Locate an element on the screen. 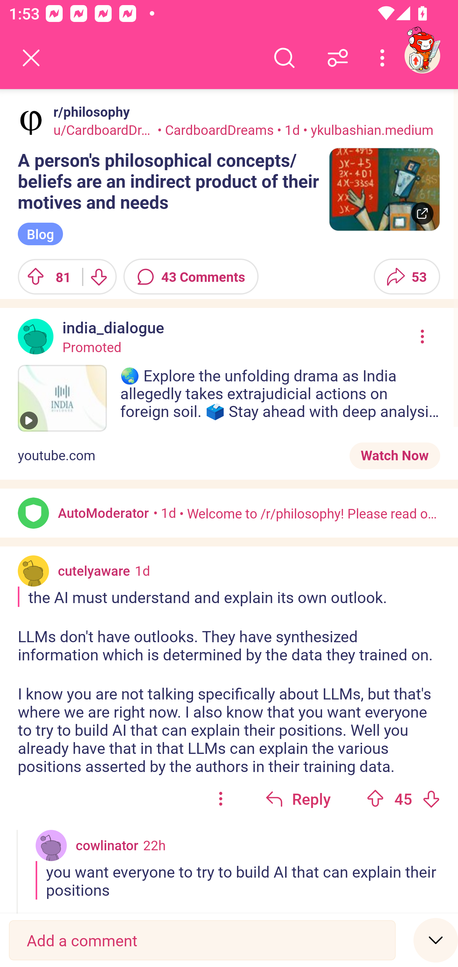  22h is located at coordinates (154, 845).